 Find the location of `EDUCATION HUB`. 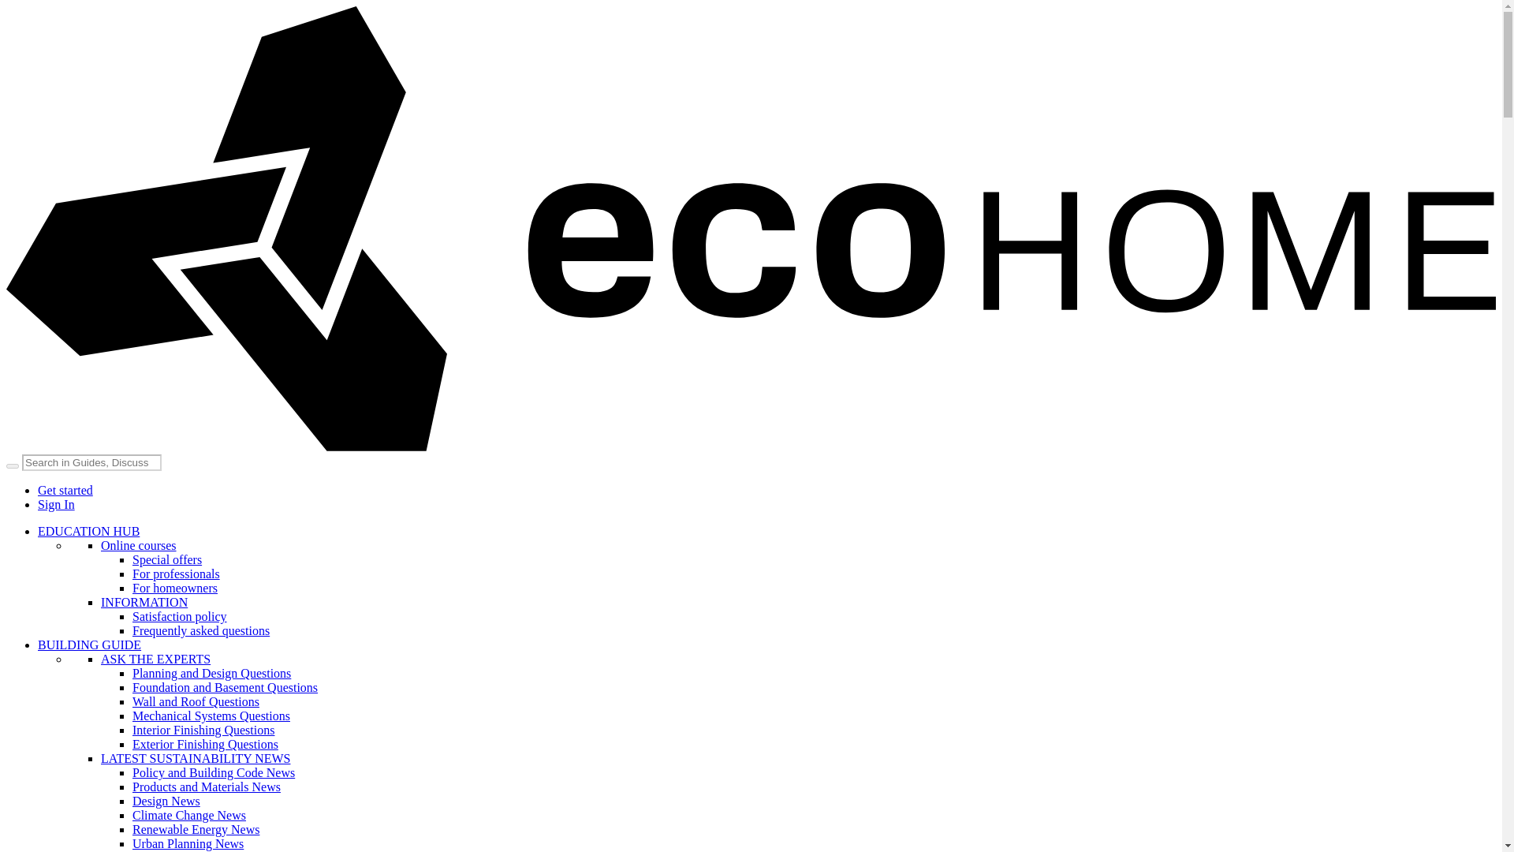

EDUCATION HUB is located at coordinates (88, 531).